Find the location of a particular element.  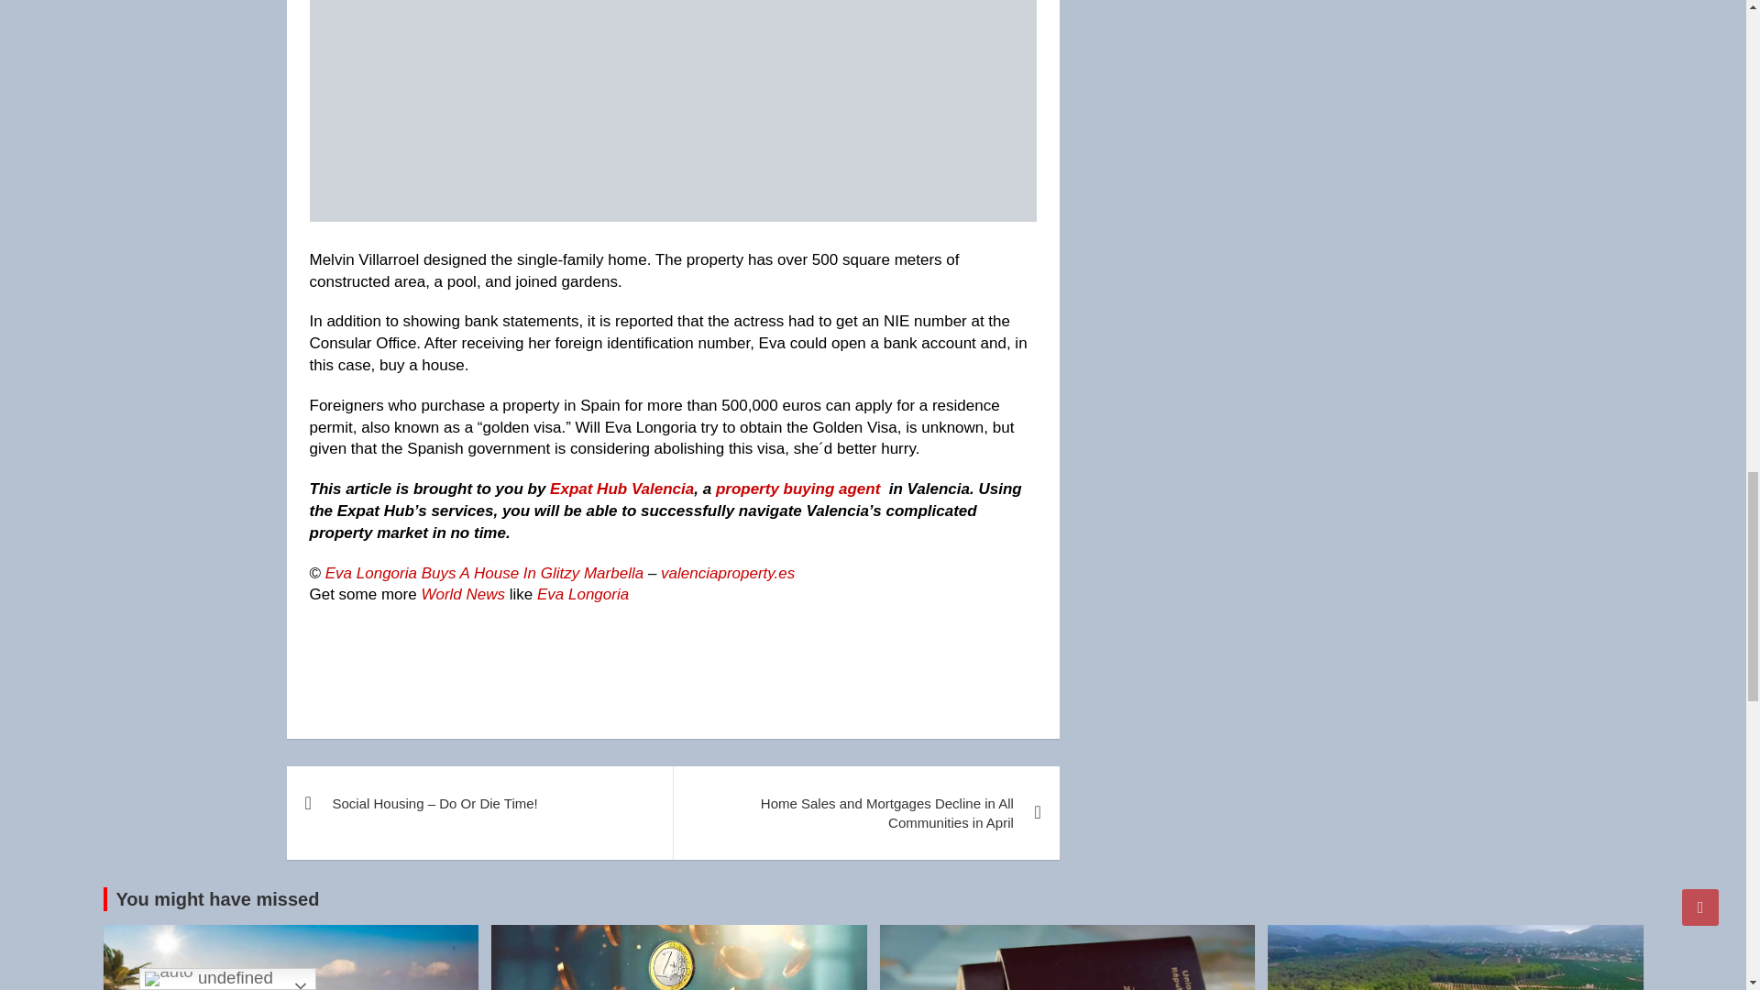

valenciaproperty.es is located at coordinates (728, 573).